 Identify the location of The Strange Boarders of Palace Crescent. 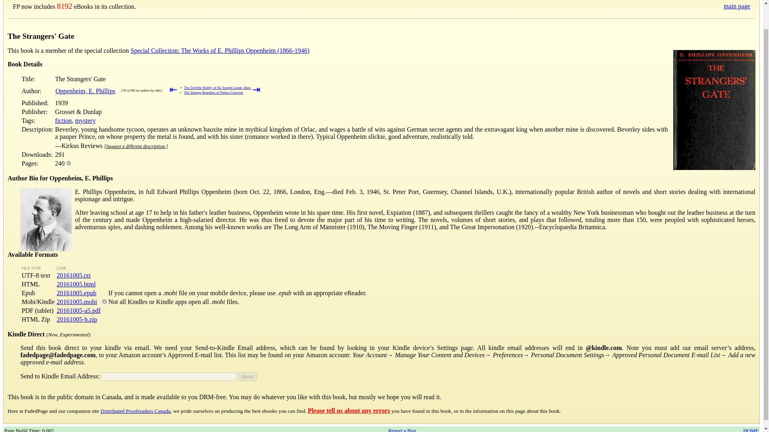
(213, 92).